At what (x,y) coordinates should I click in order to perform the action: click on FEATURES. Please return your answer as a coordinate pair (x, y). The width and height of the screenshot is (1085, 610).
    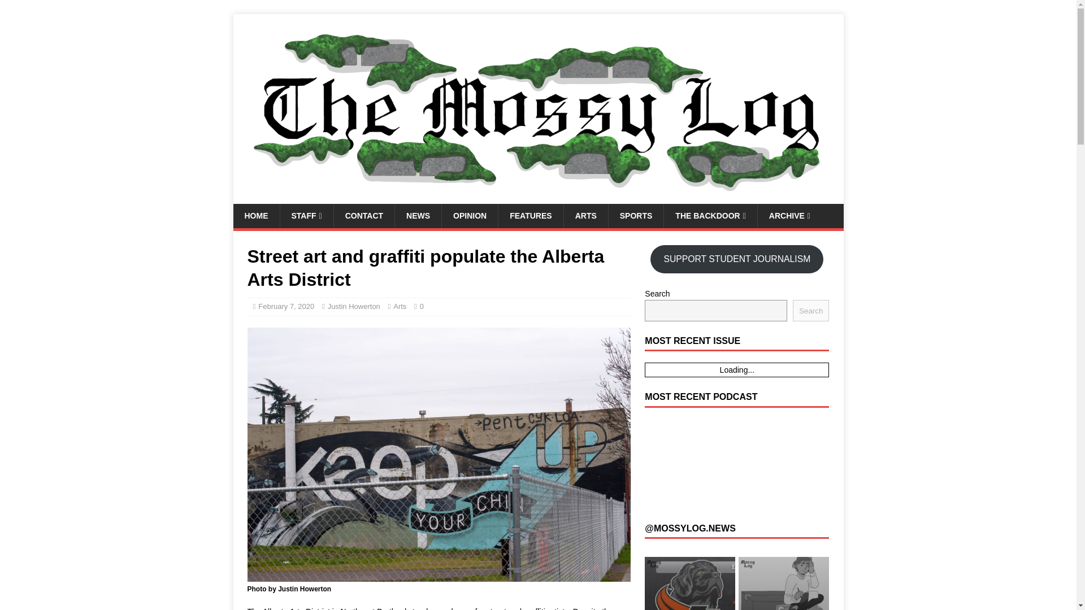
    Looking at the image, I should click on (530, 215).